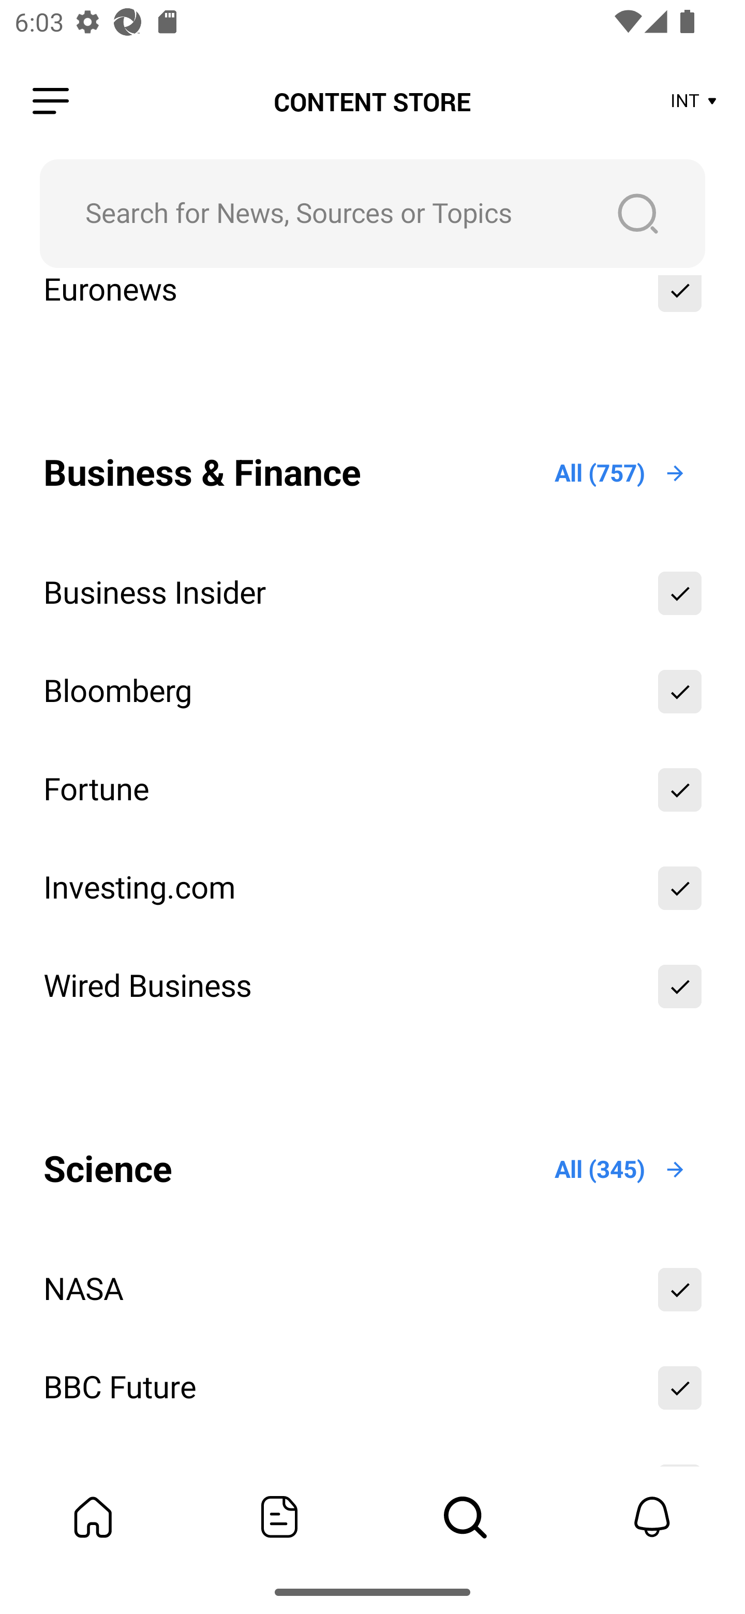 This screenshot has width=745, height=1614. I want to click on Fortune Add To My Bundle, so click(373, 789).